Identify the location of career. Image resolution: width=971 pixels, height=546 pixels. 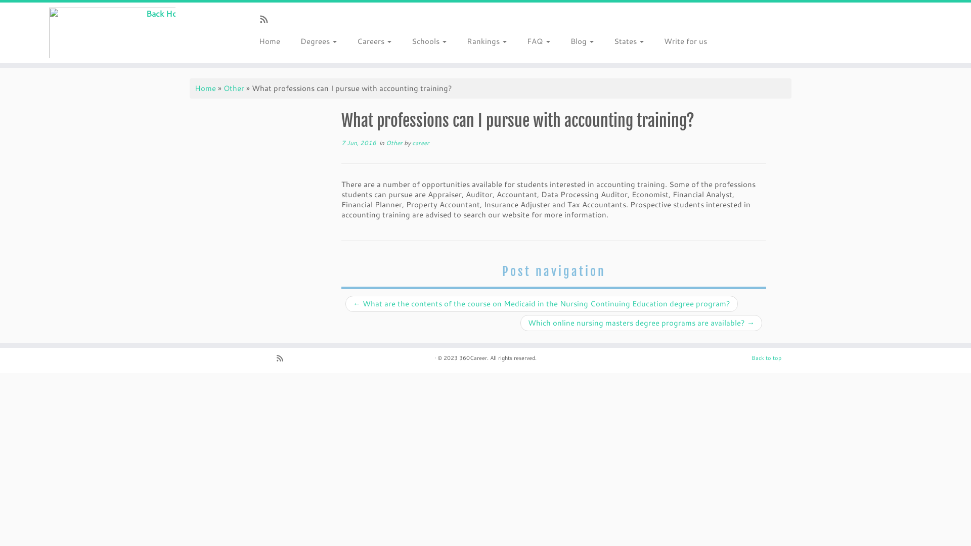
(421, 143).